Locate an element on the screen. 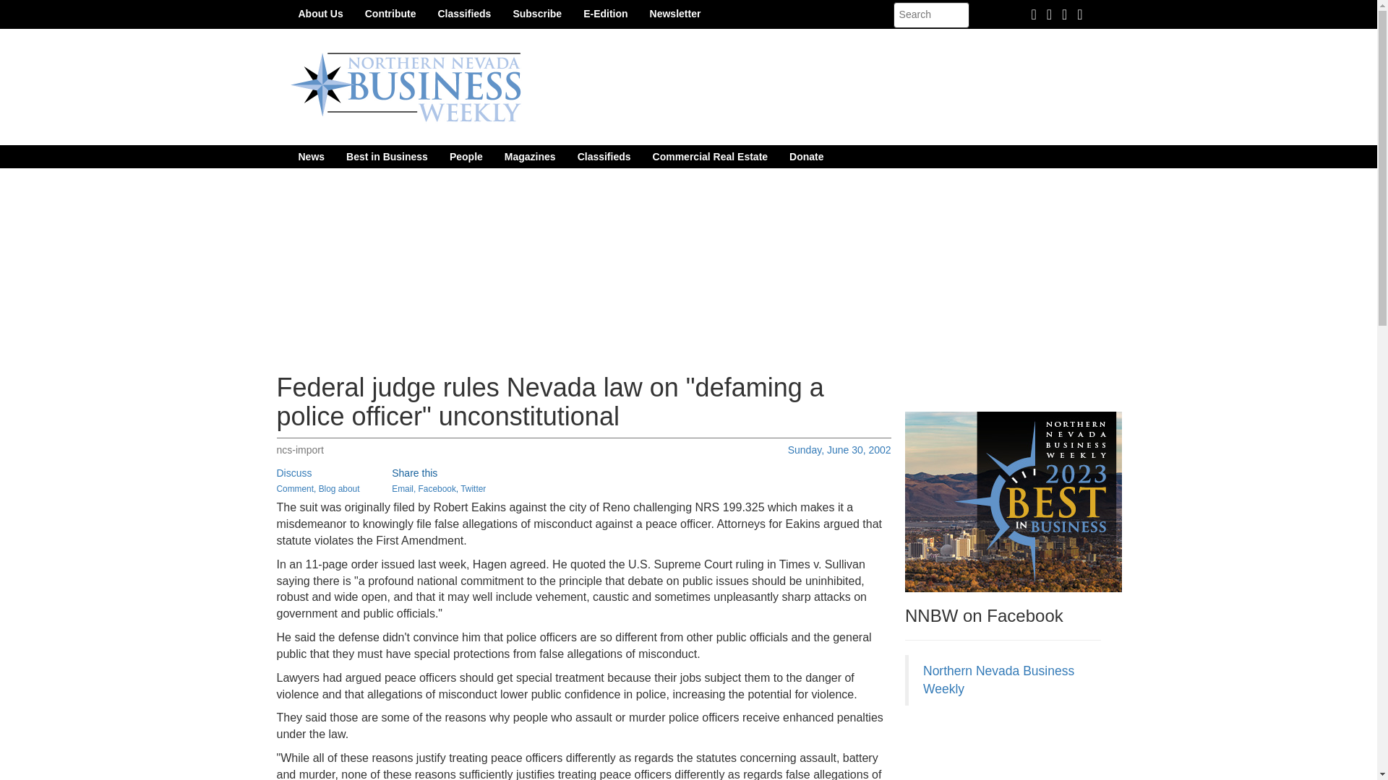 Image resolution: width=1388 pixels, height=780 pixels. E-Edition is located at coordinates (605, 13).